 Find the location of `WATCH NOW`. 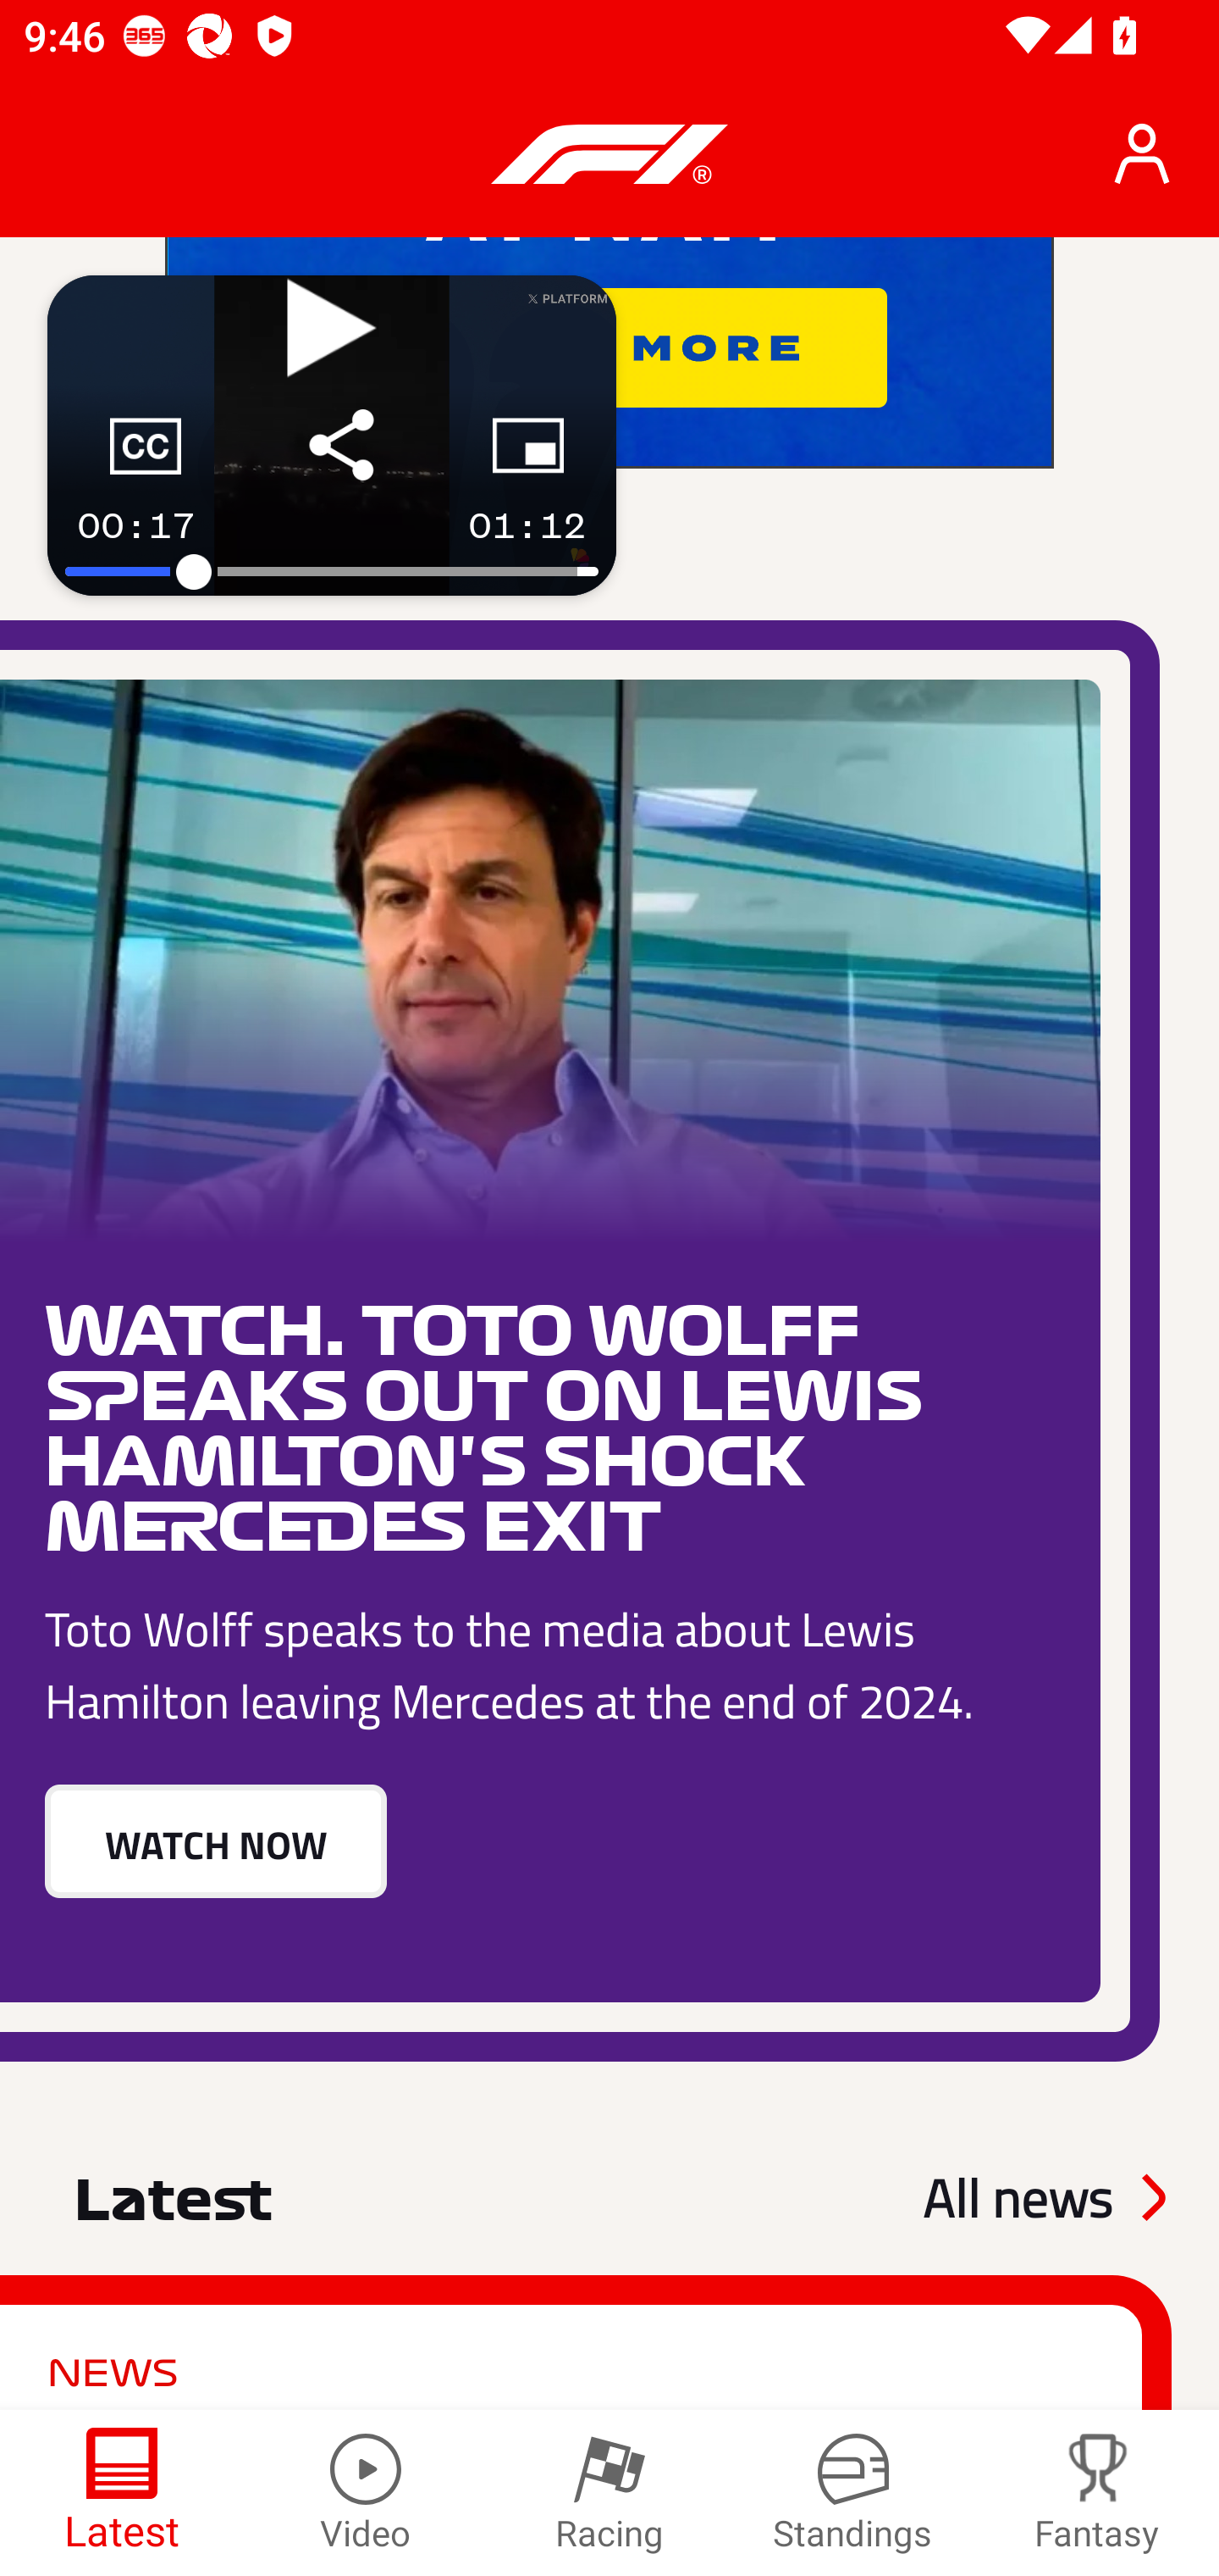

WATCH NOW is located at coordinates (215, 1841).